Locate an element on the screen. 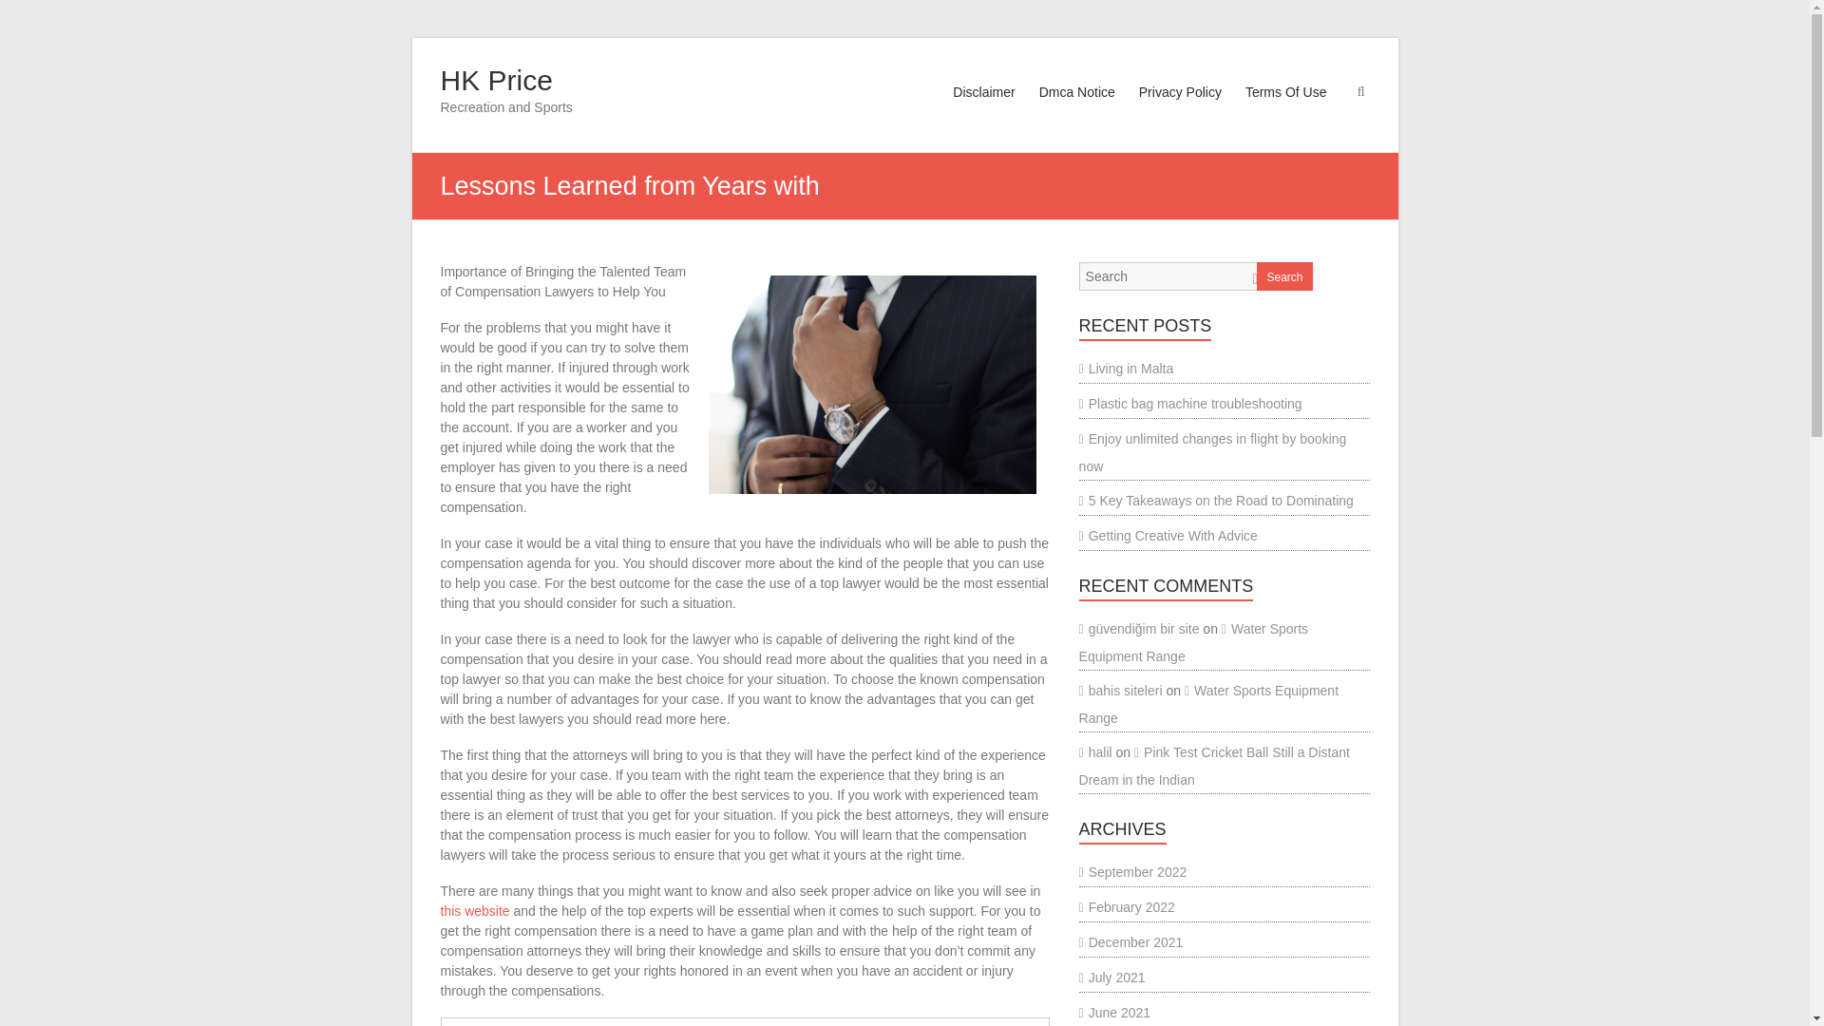  hkprice is located at coordinates (475, 1024).